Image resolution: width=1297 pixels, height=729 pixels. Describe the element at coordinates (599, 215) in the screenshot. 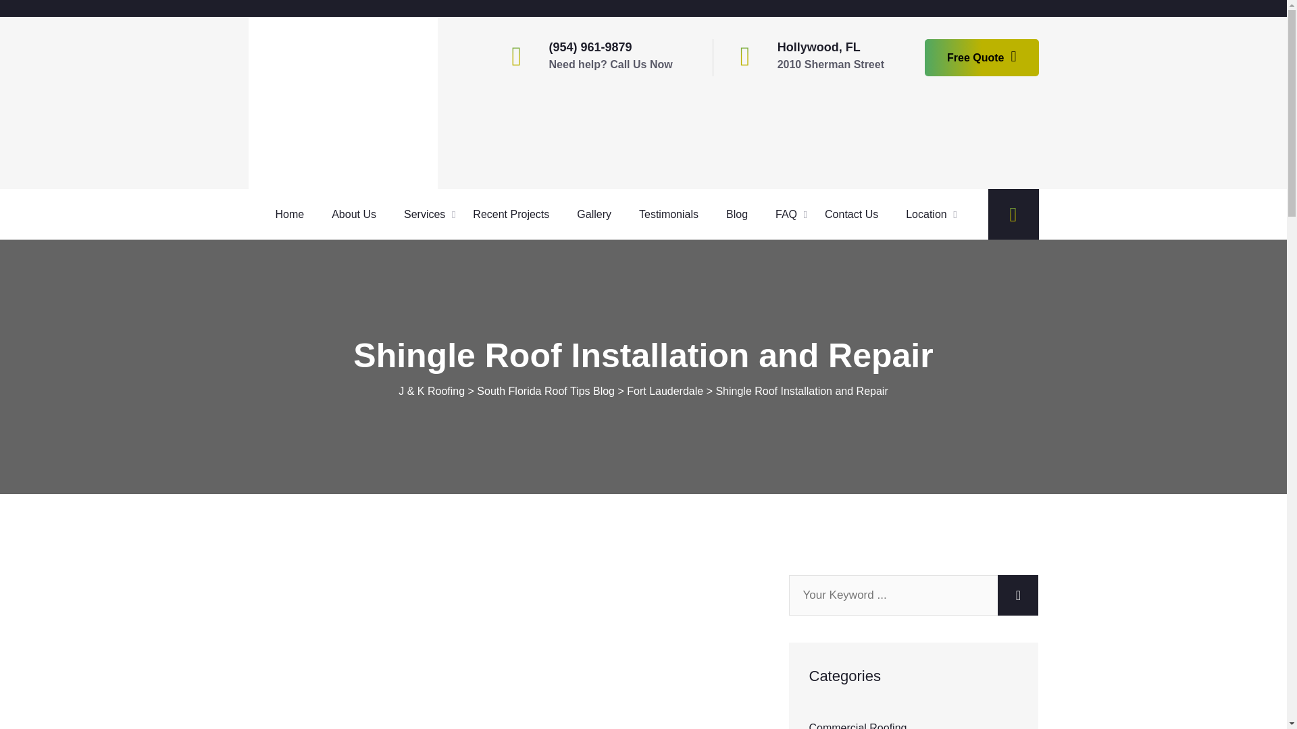

I see `Gallery` at that location.